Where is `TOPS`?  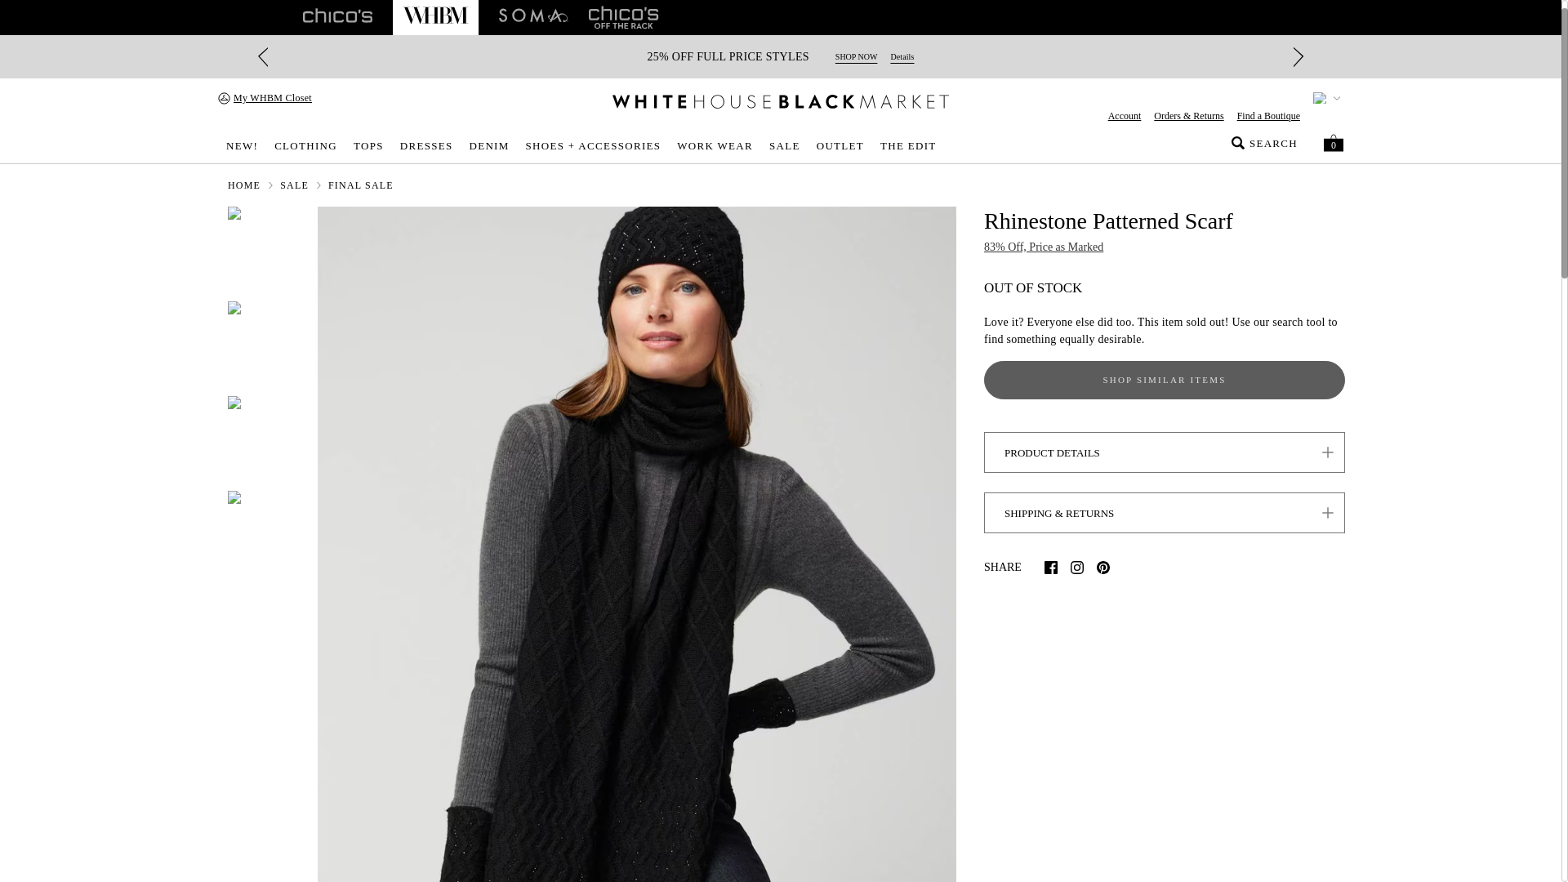
TOPS is located at coordinates (368, 146).